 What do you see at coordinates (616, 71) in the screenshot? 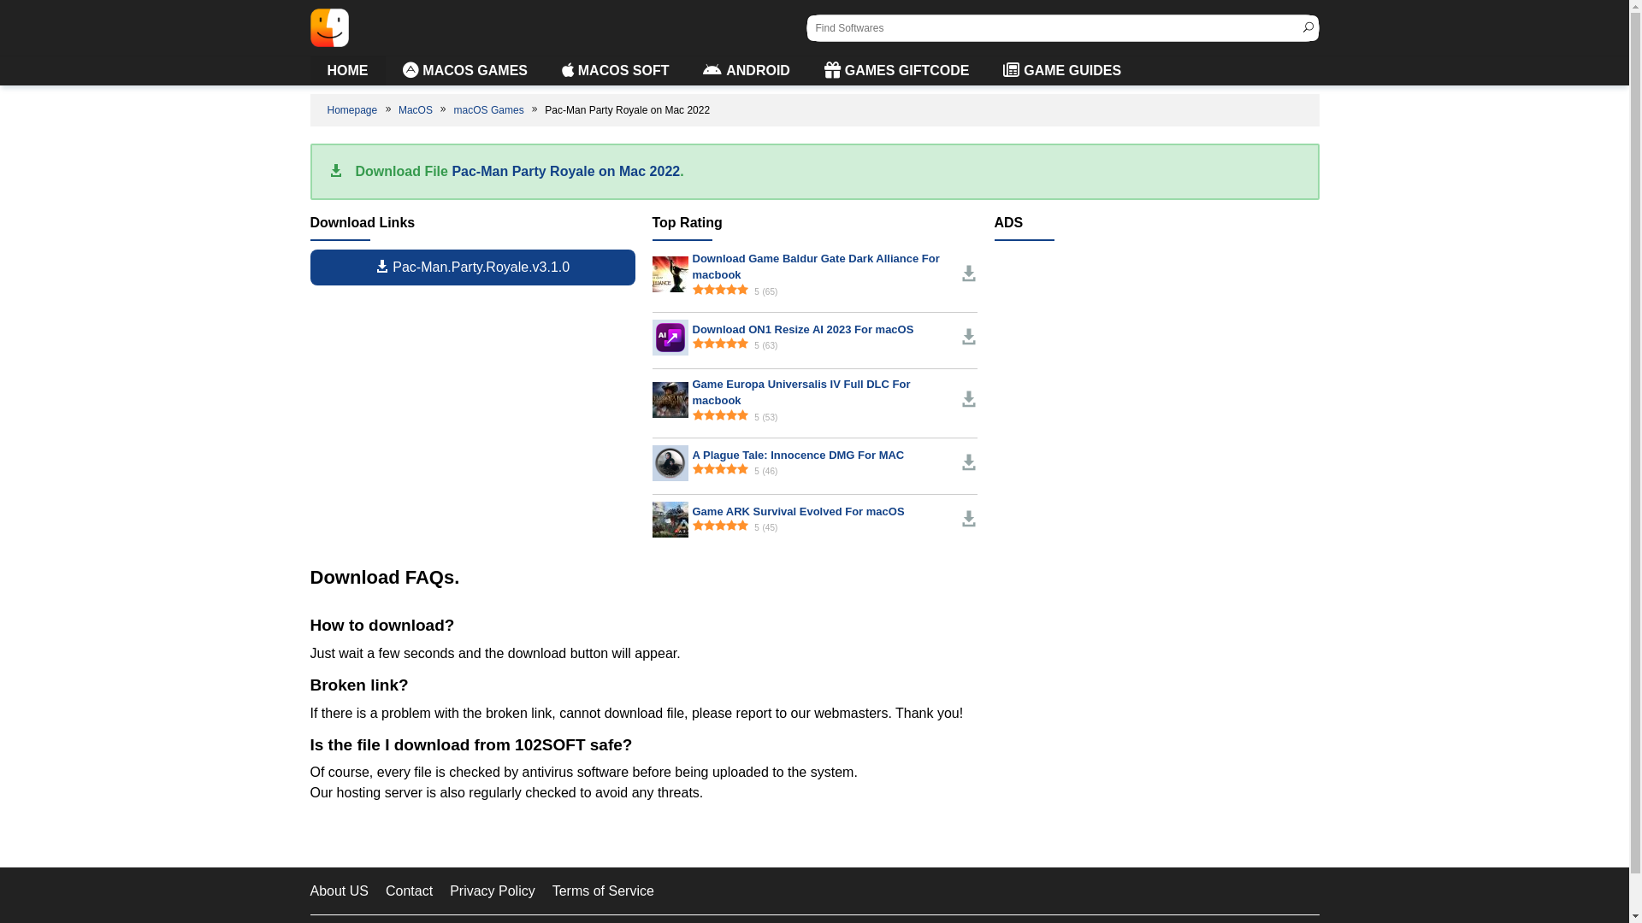
I see `MACOS SOFT` at bounding box center [616, 71].